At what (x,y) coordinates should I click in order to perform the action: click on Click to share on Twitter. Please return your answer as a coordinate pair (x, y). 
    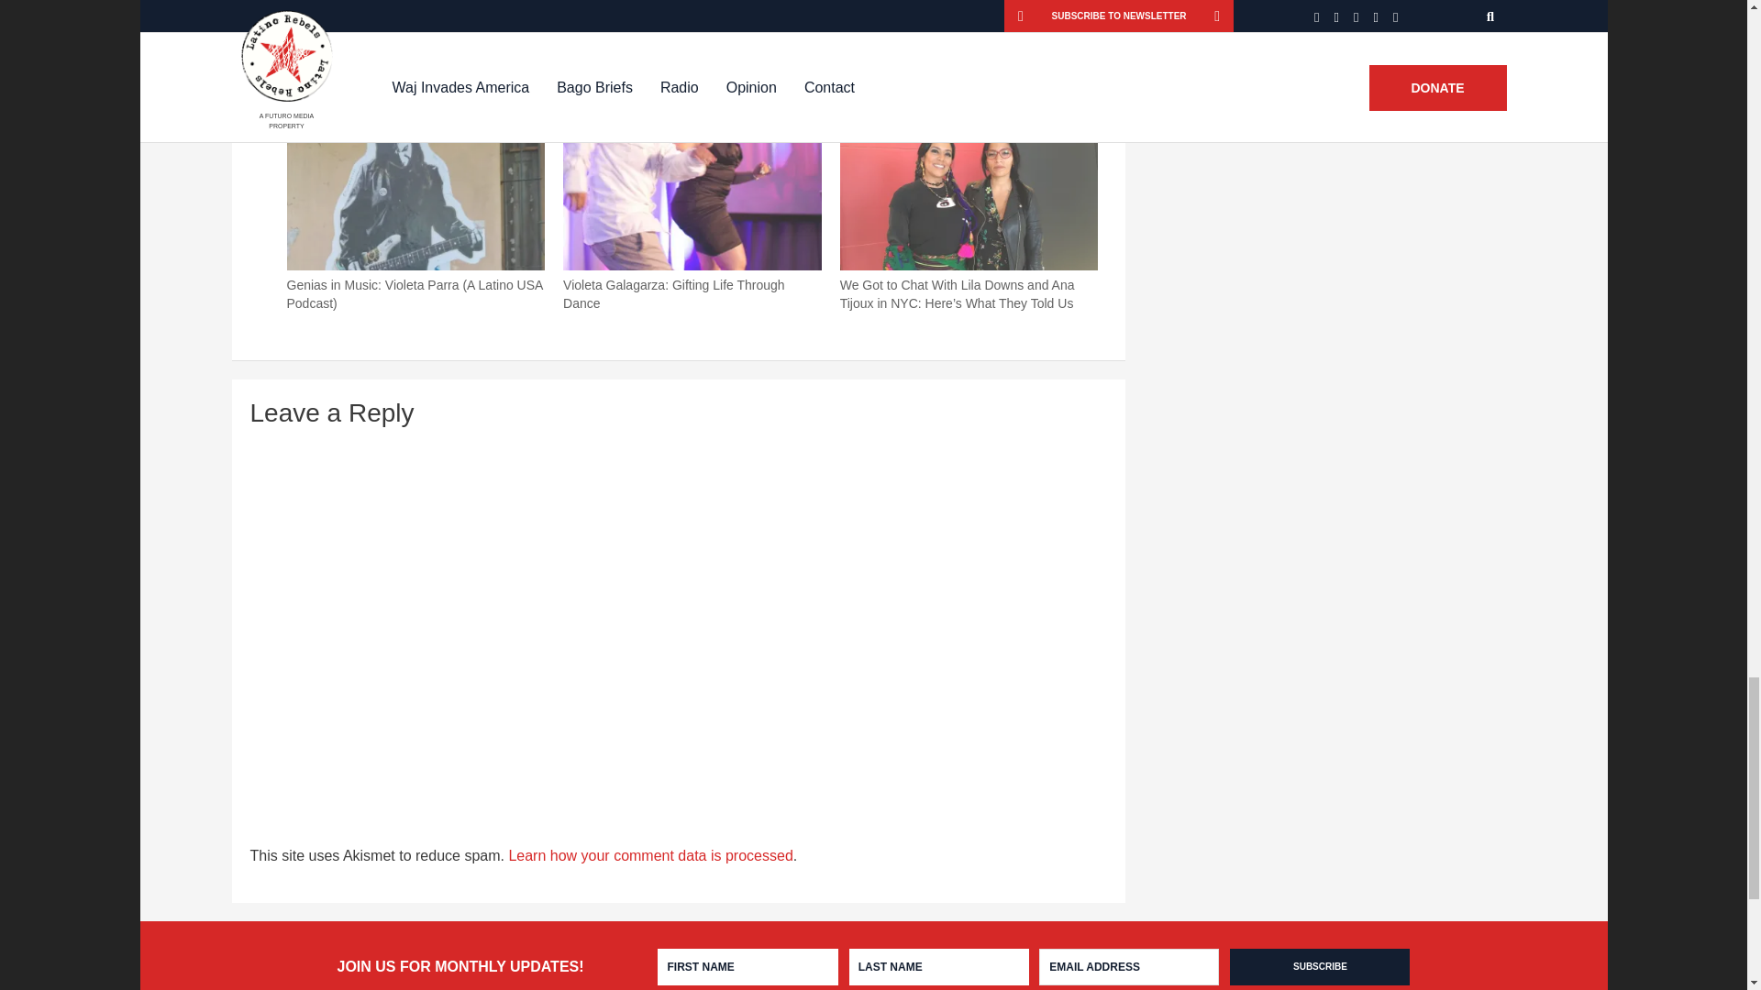
    Looking at the image, I should click on (424, 9).